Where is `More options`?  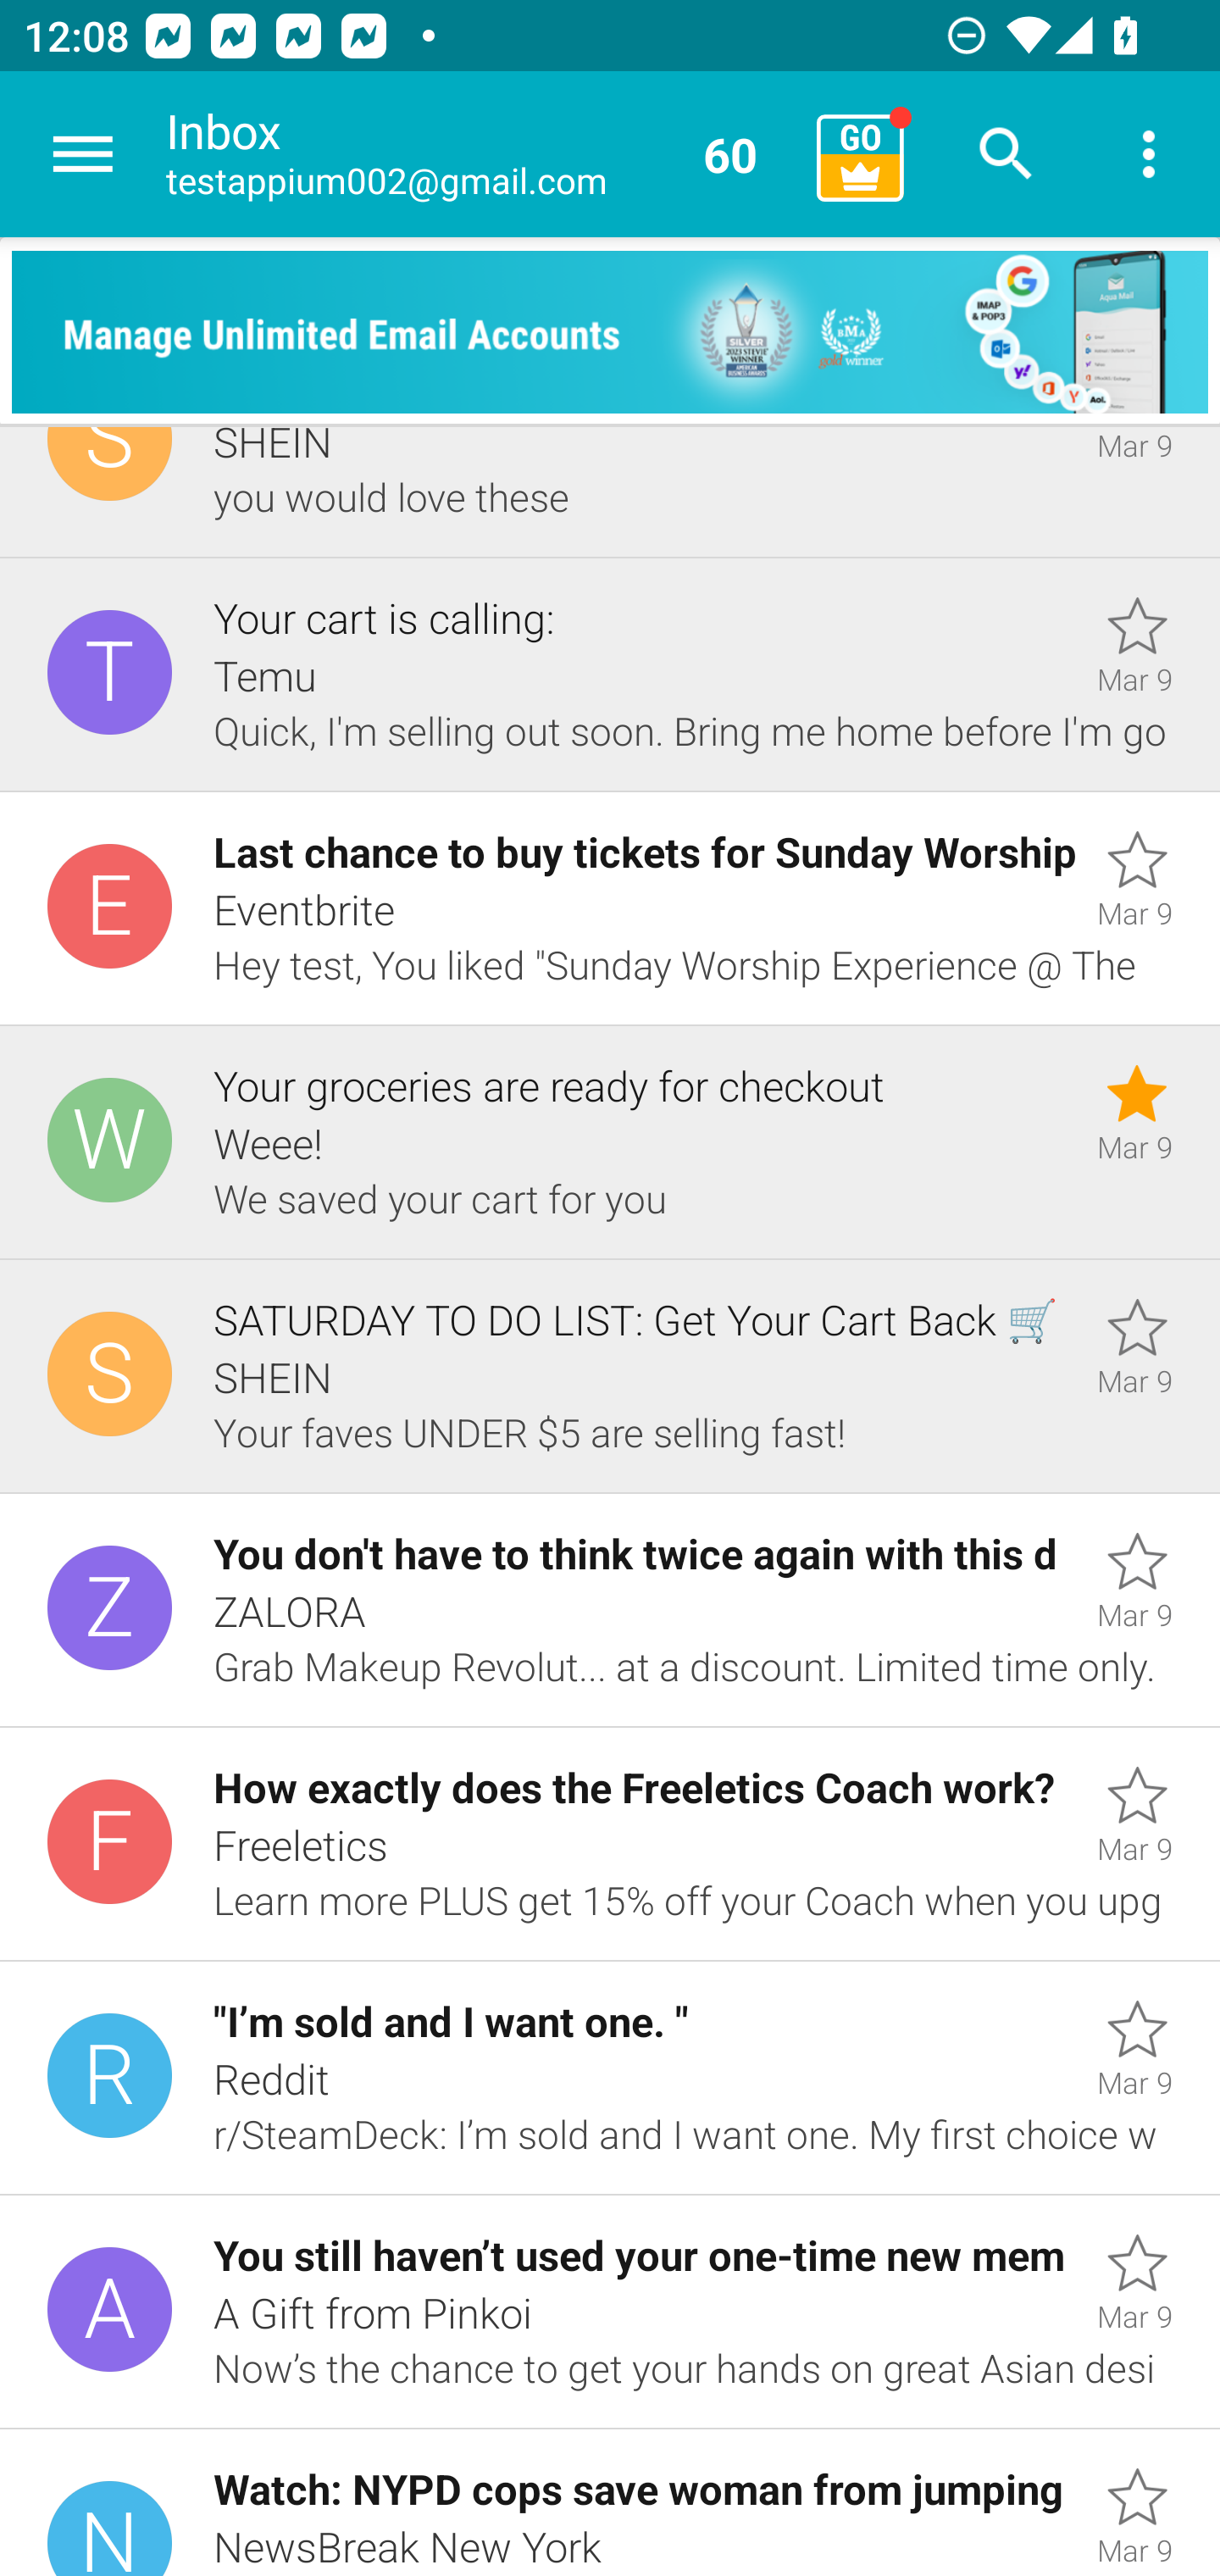
More options is located at coordinates (1149, 154).